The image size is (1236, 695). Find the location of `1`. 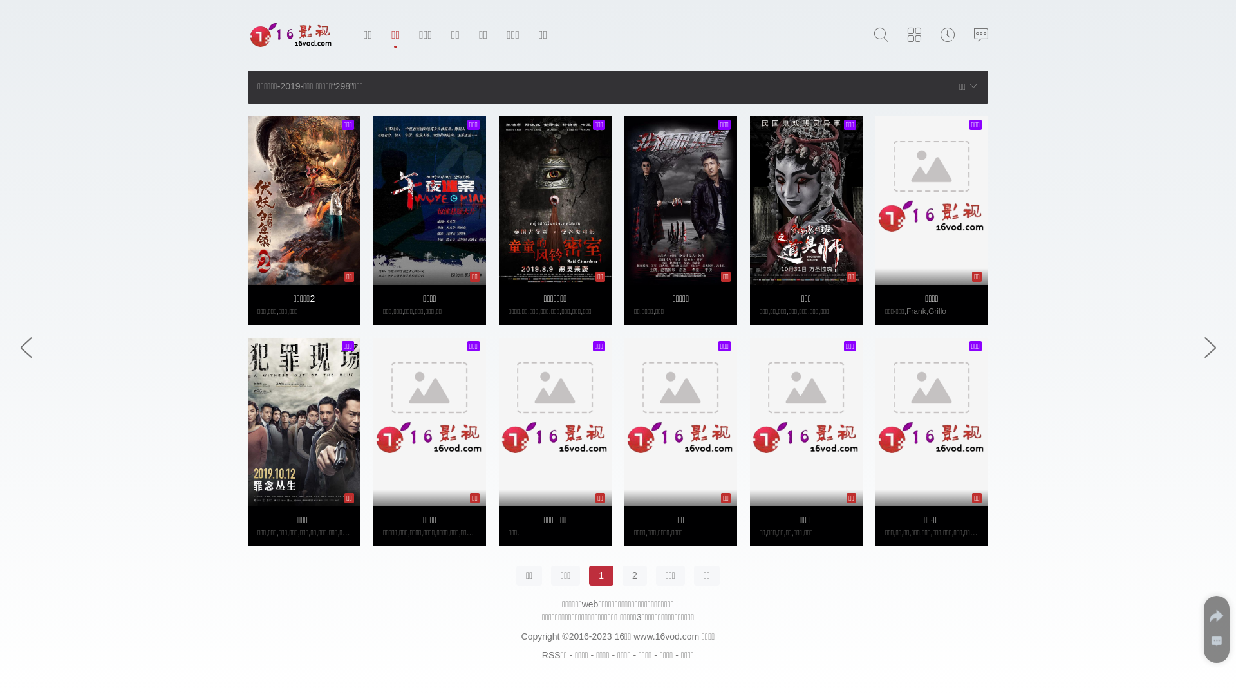

1 is located at coordinates (601, 576).